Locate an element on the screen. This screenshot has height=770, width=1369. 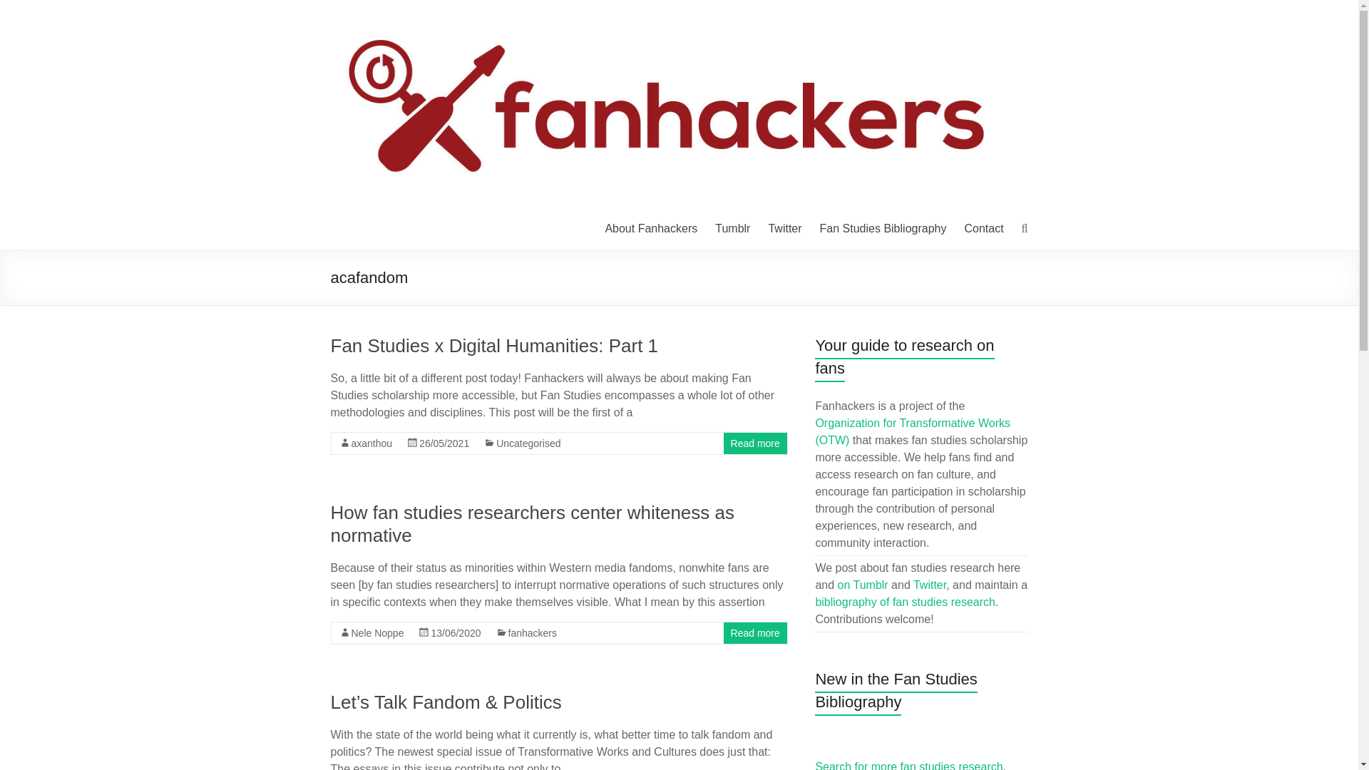
Fan Studies x Digital Humanities: Part 1 is located at coordinates (495, 345).